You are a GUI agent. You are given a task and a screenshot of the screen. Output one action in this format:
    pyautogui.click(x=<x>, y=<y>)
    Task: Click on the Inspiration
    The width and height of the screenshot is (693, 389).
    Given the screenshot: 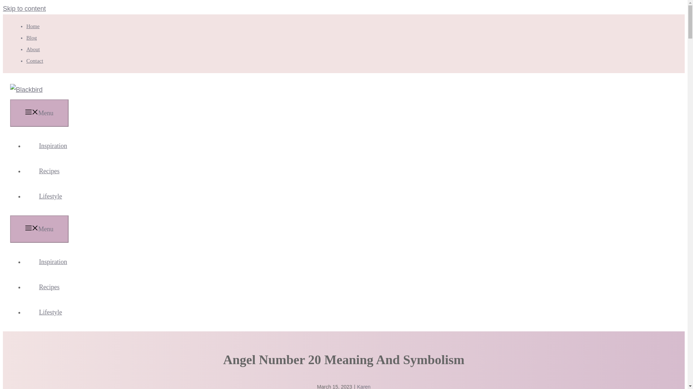 What is the action you would take?
    pyautogui.click(x=53, y=261)
    